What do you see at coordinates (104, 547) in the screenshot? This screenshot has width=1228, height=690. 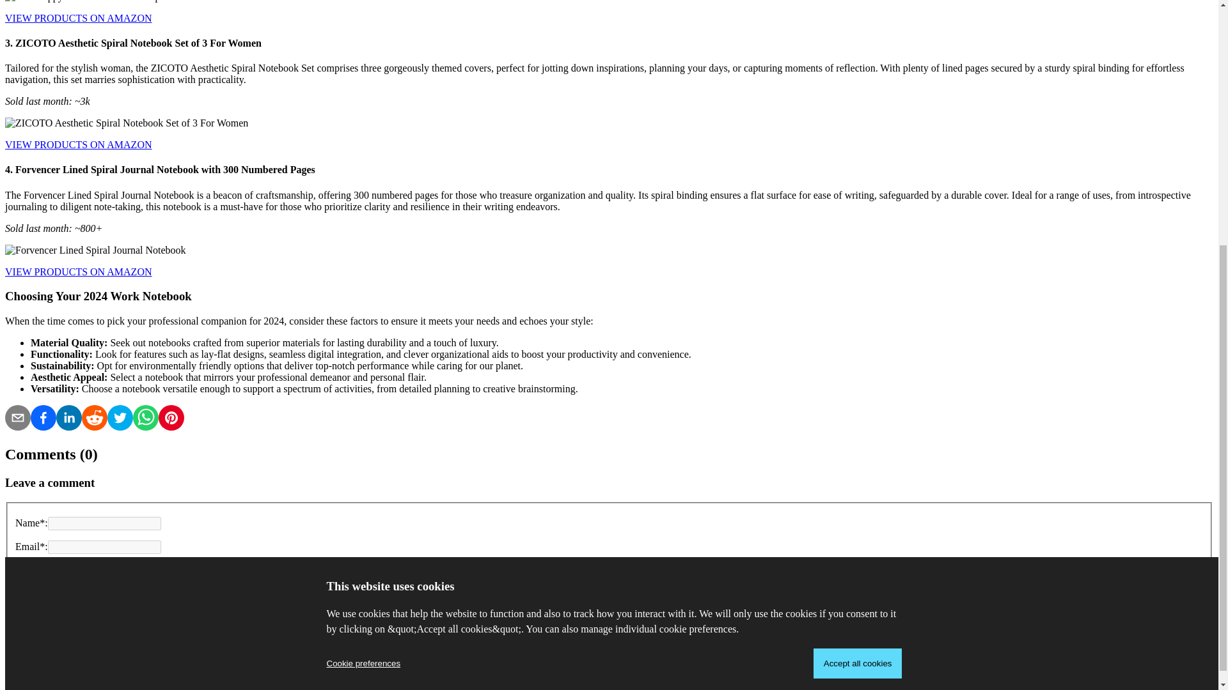 I see `A valid email address of the author` at bounding box center [104, 547].